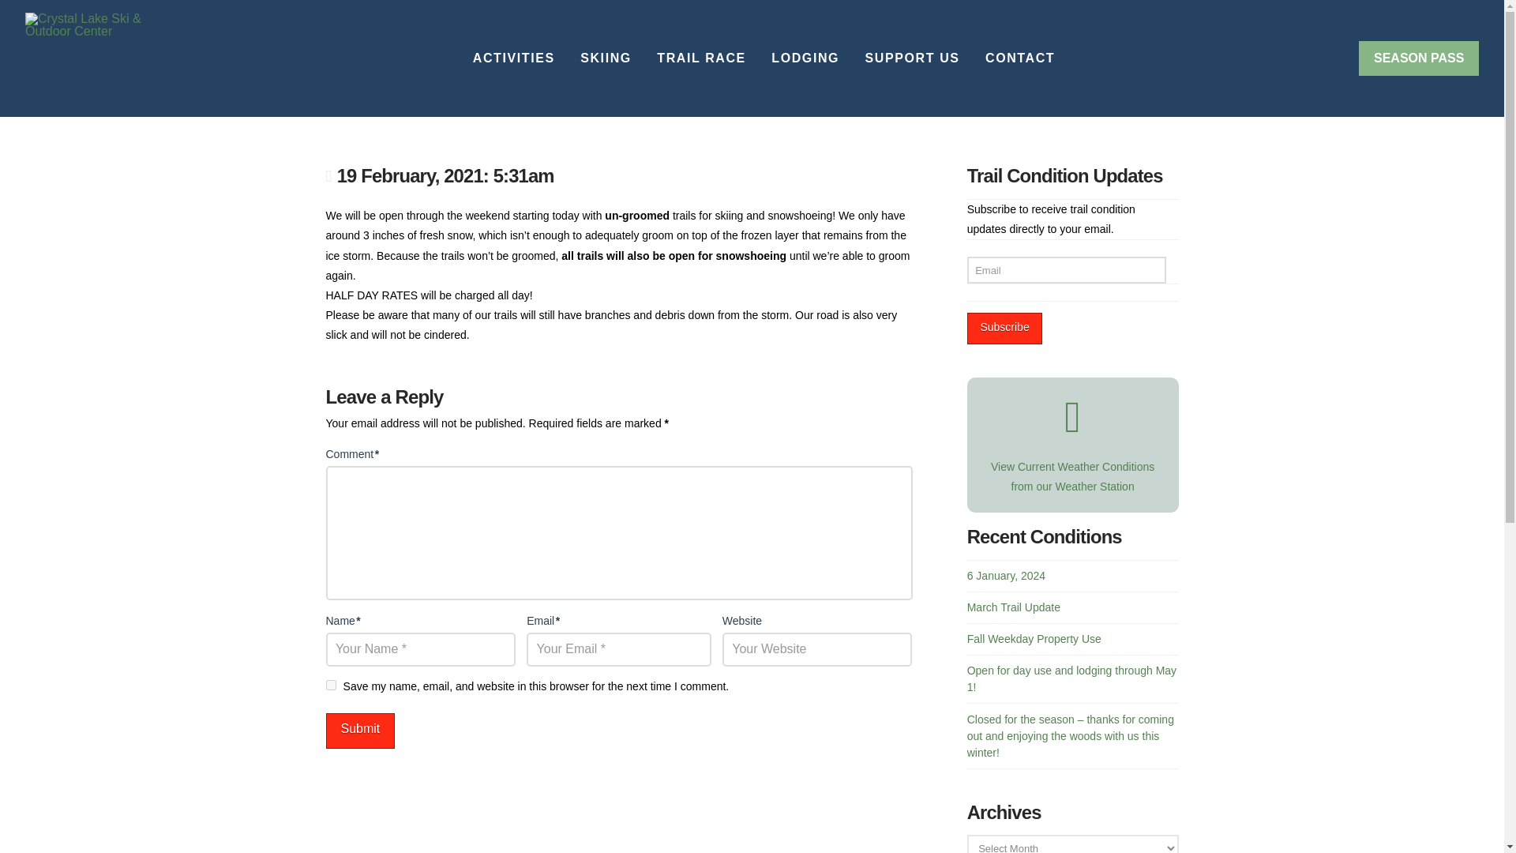 Image resolution: width=1516 pixels, height=853 pixels. I want to click on yes, so click(330, 684).